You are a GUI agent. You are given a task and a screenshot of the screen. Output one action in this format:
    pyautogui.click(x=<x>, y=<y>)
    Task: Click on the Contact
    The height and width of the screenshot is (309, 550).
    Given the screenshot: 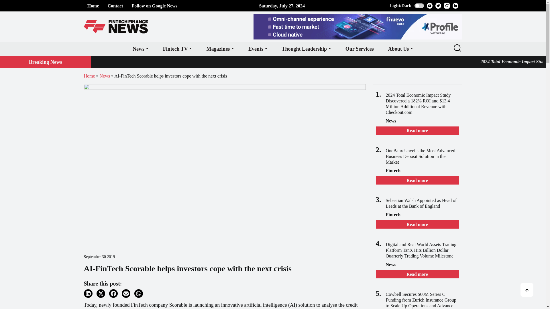 What is the action you would take?
    pyautogui.click(x=115, y=6)
    